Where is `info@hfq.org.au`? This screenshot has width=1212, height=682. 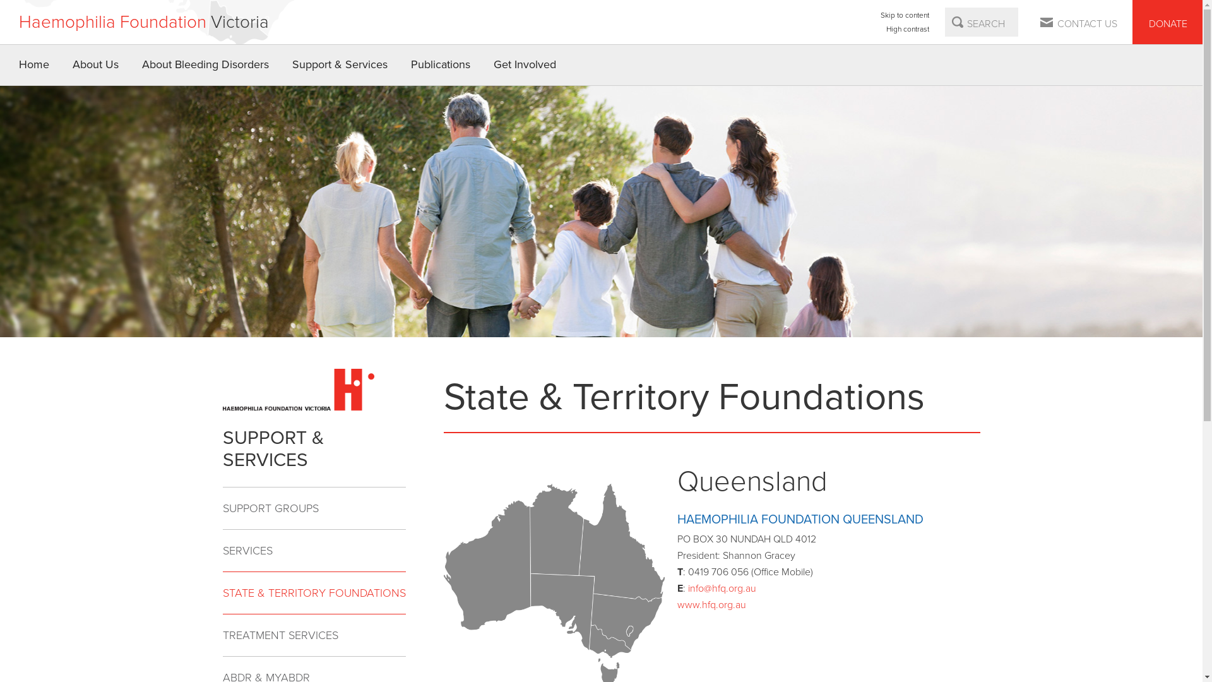 info@hfq.org.au is located at coordinates (722, 589).